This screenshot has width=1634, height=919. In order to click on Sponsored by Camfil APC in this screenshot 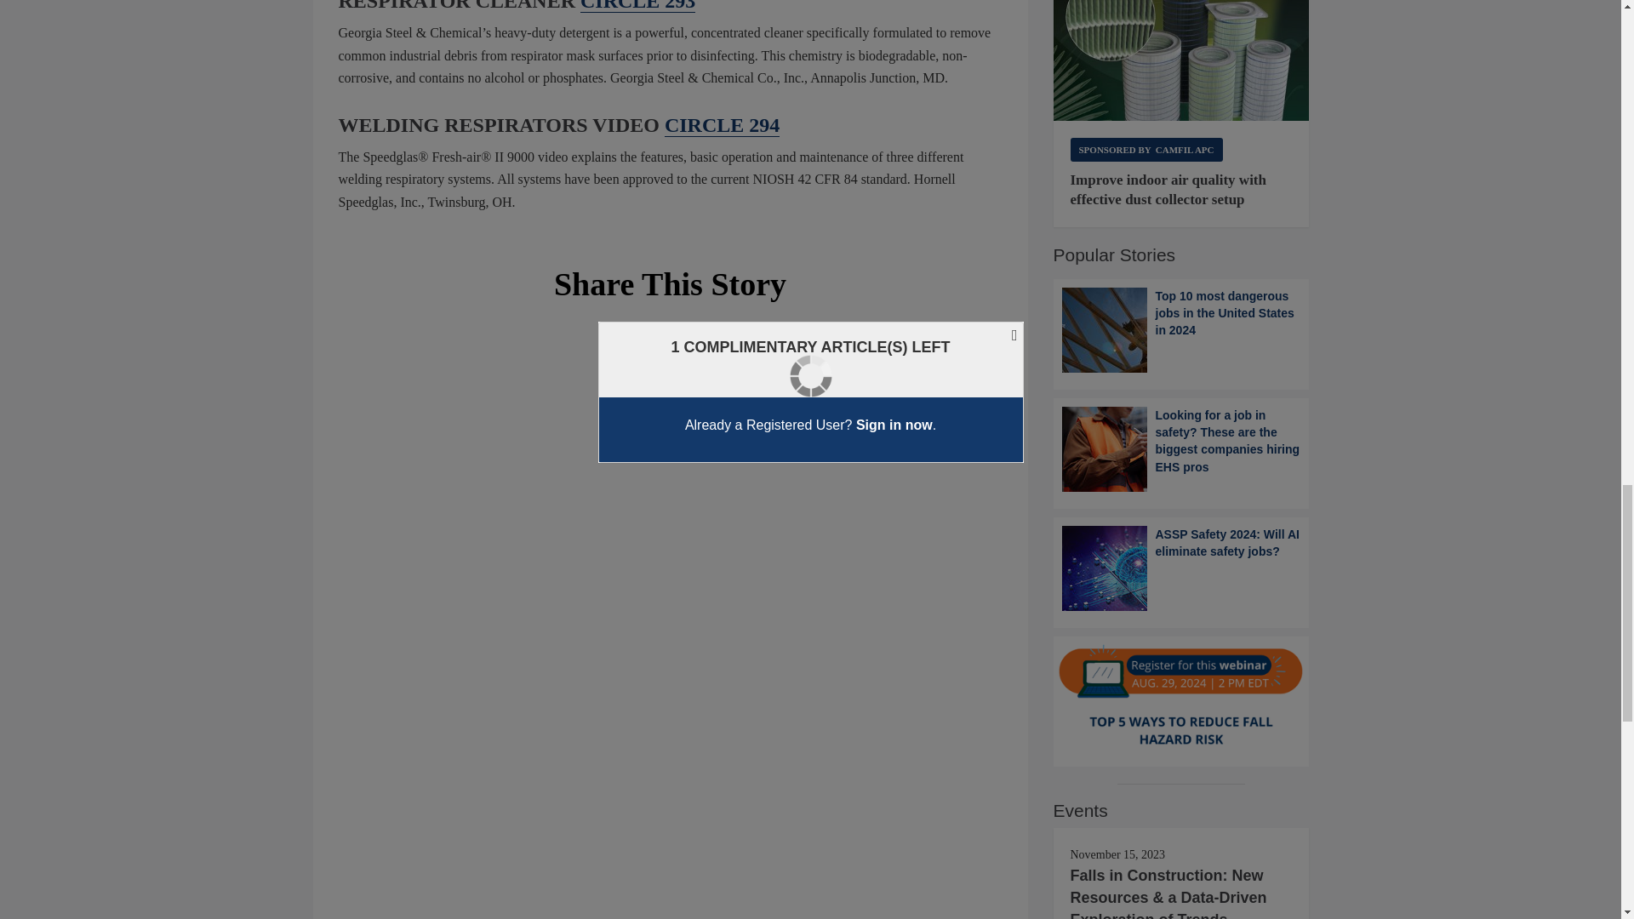, I will do `click(1146, 150)`.